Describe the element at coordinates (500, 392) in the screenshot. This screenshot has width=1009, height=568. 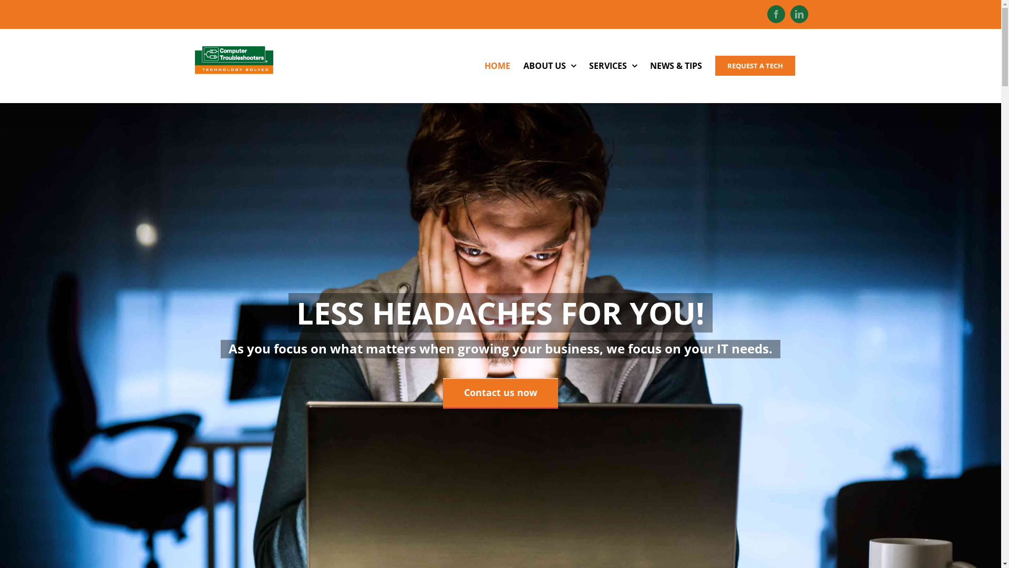
I see `Contact us now` at that location.